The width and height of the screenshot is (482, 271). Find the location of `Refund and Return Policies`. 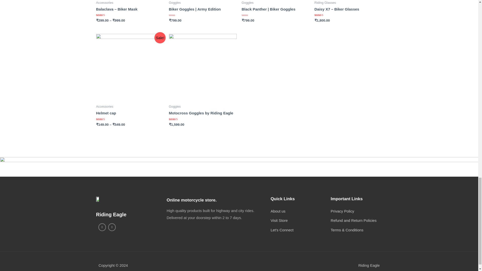

Refund and Return Policies is located at coordinates (356, 221).